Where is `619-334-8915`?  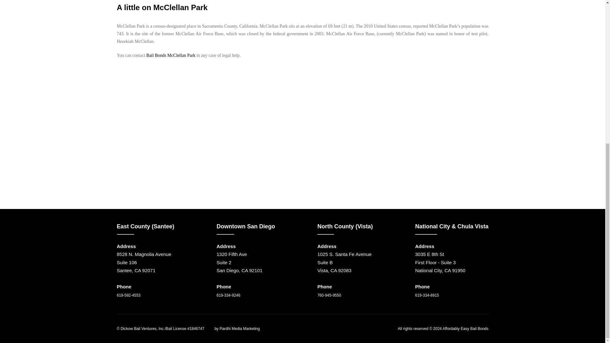 619-334-8915 is located at coordinates (427, 295).